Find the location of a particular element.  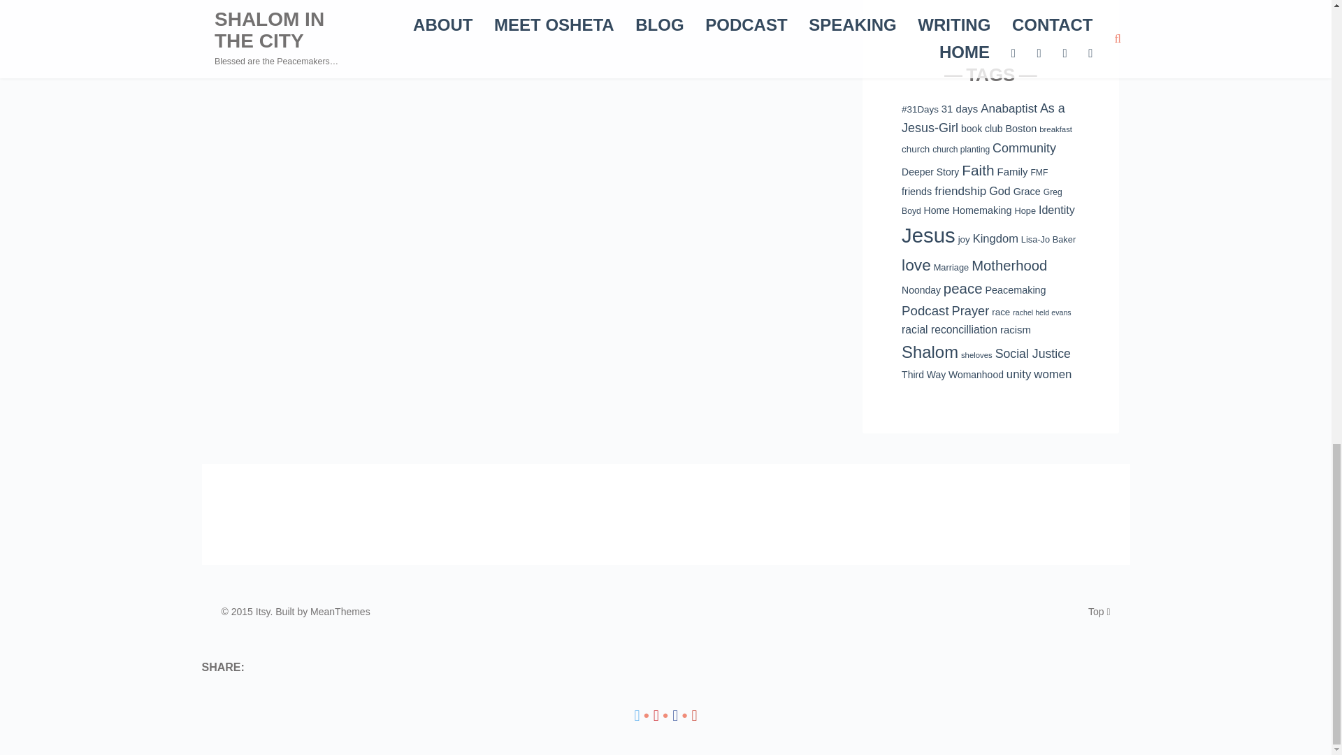

31 days is located at coordinates (960, 108).